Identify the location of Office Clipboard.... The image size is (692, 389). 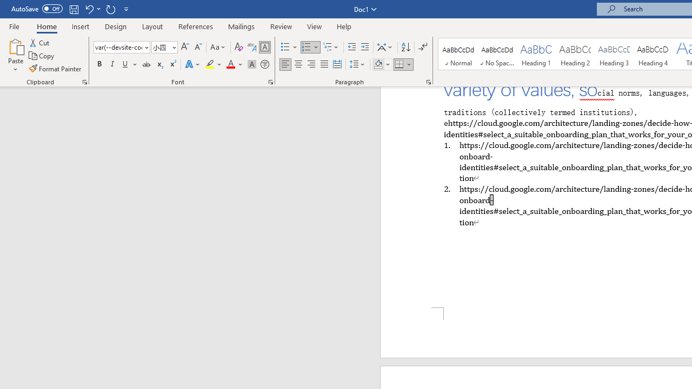
(84, 82).